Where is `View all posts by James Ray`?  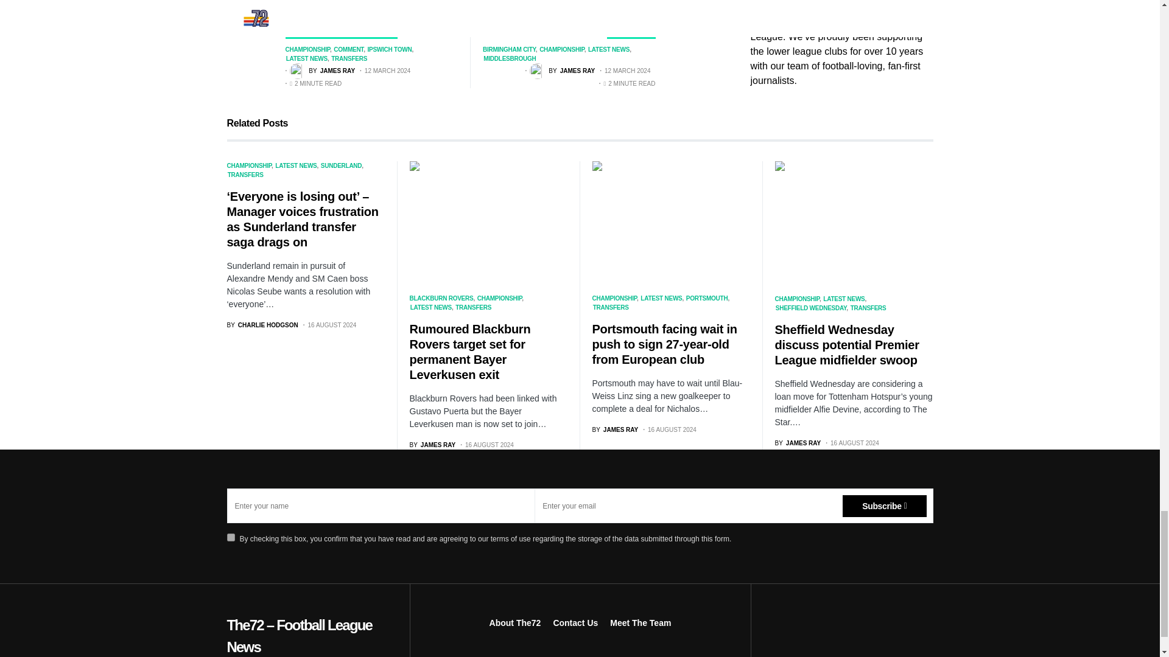 View all posts by James Ray is located at coordinates (432, 444).